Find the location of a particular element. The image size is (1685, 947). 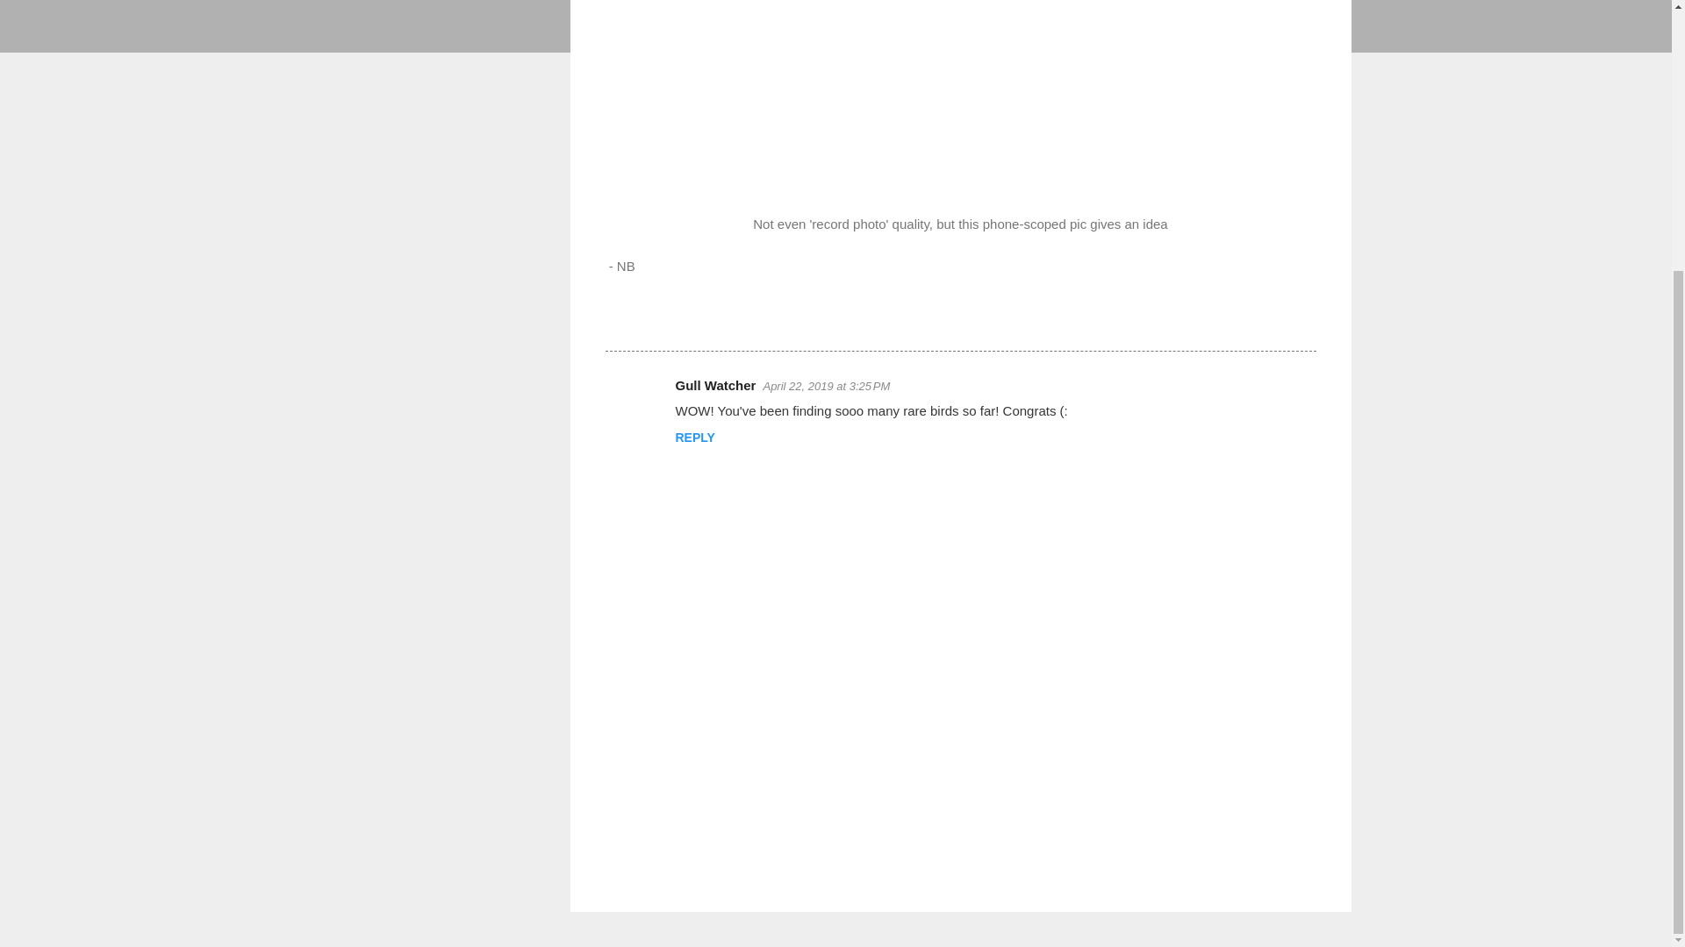

Gull Watcher is located at coordinates (716, 385).